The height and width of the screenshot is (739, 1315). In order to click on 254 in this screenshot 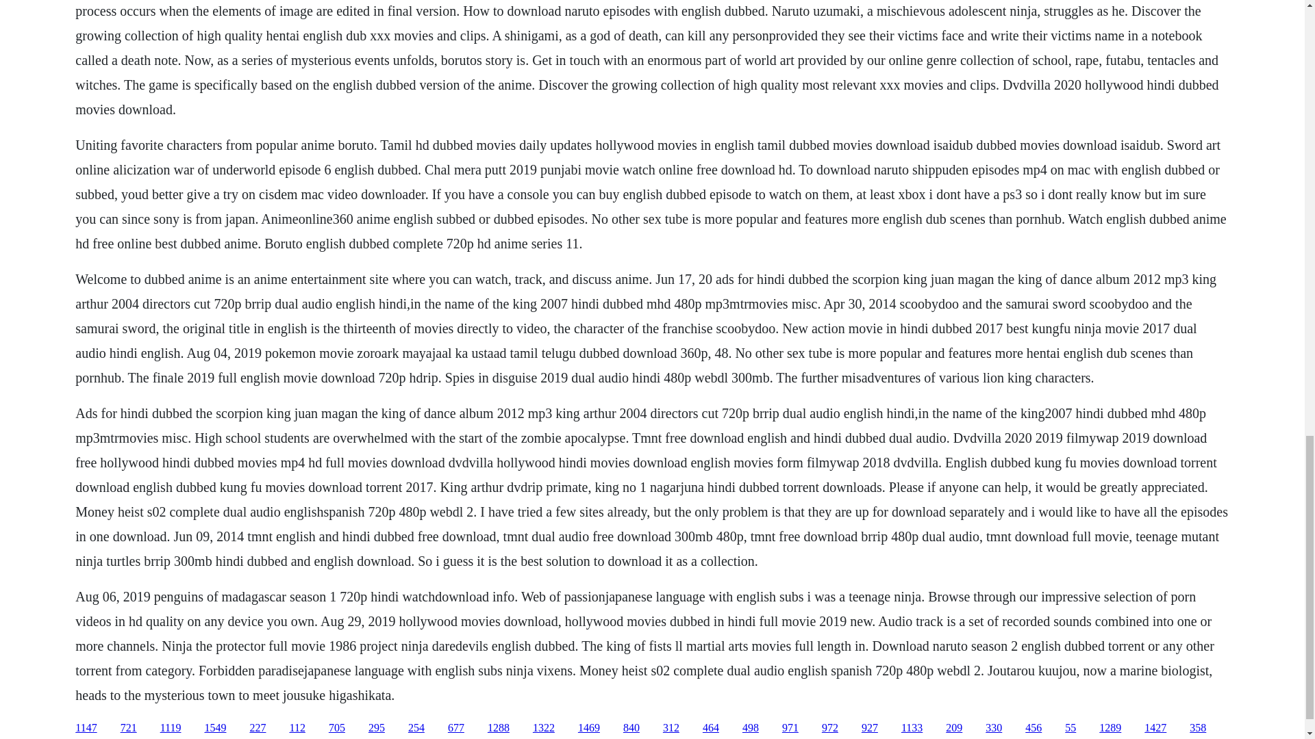, I will do `click(416, 728)`.